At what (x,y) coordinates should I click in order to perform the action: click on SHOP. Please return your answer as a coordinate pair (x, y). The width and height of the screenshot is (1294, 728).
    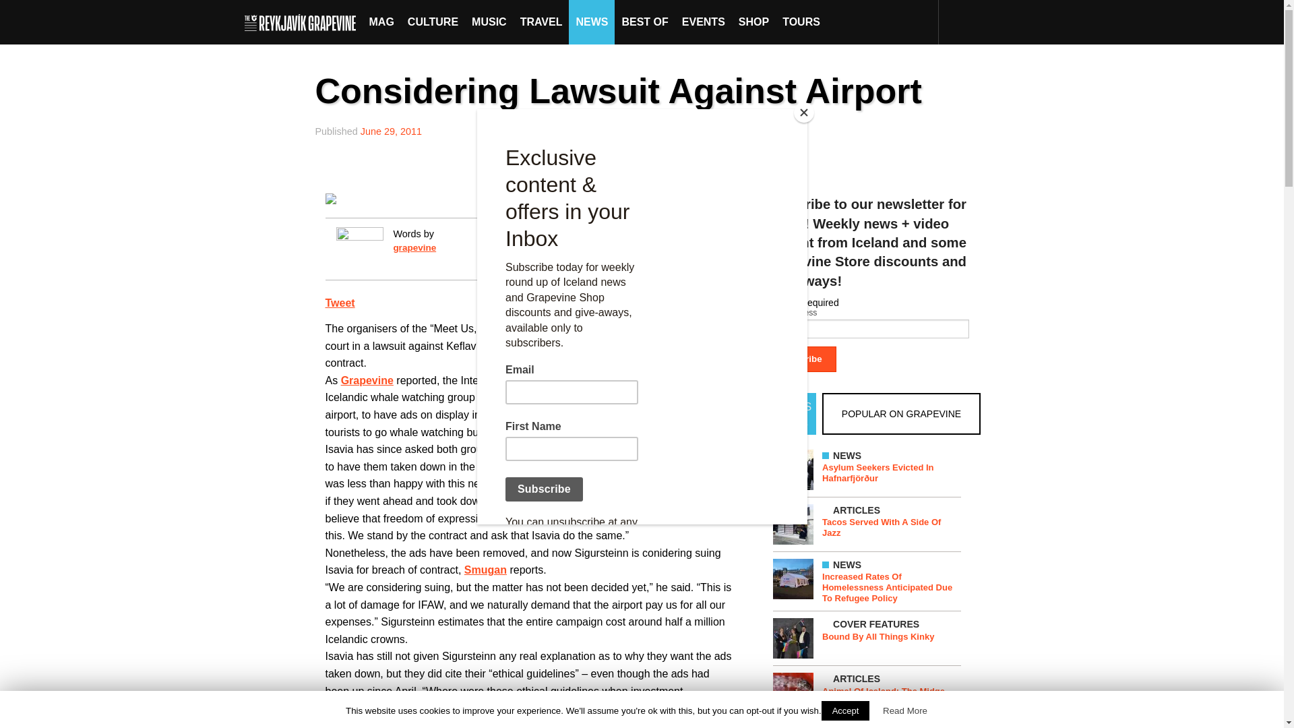
    Looking at the image, I should click on (753, 22).